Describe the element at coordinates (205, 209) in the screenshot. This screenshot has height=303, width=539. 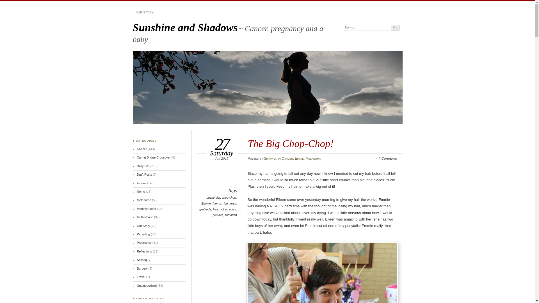
I see `gratitude` at that location.